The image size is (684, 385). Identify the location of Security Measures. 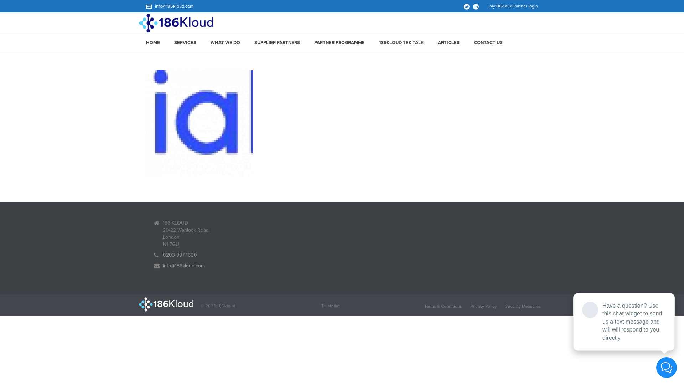
(523, 306).